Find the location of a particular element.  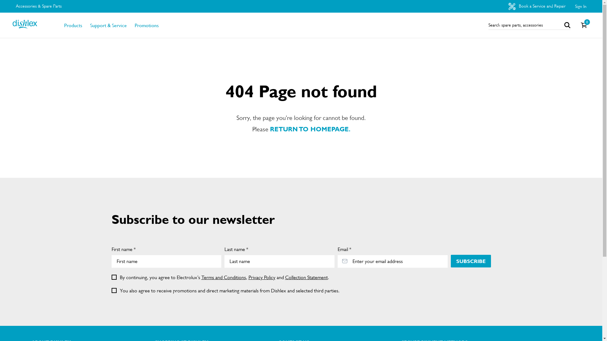

Terms and Conditions is located at coordinates (223, 277).